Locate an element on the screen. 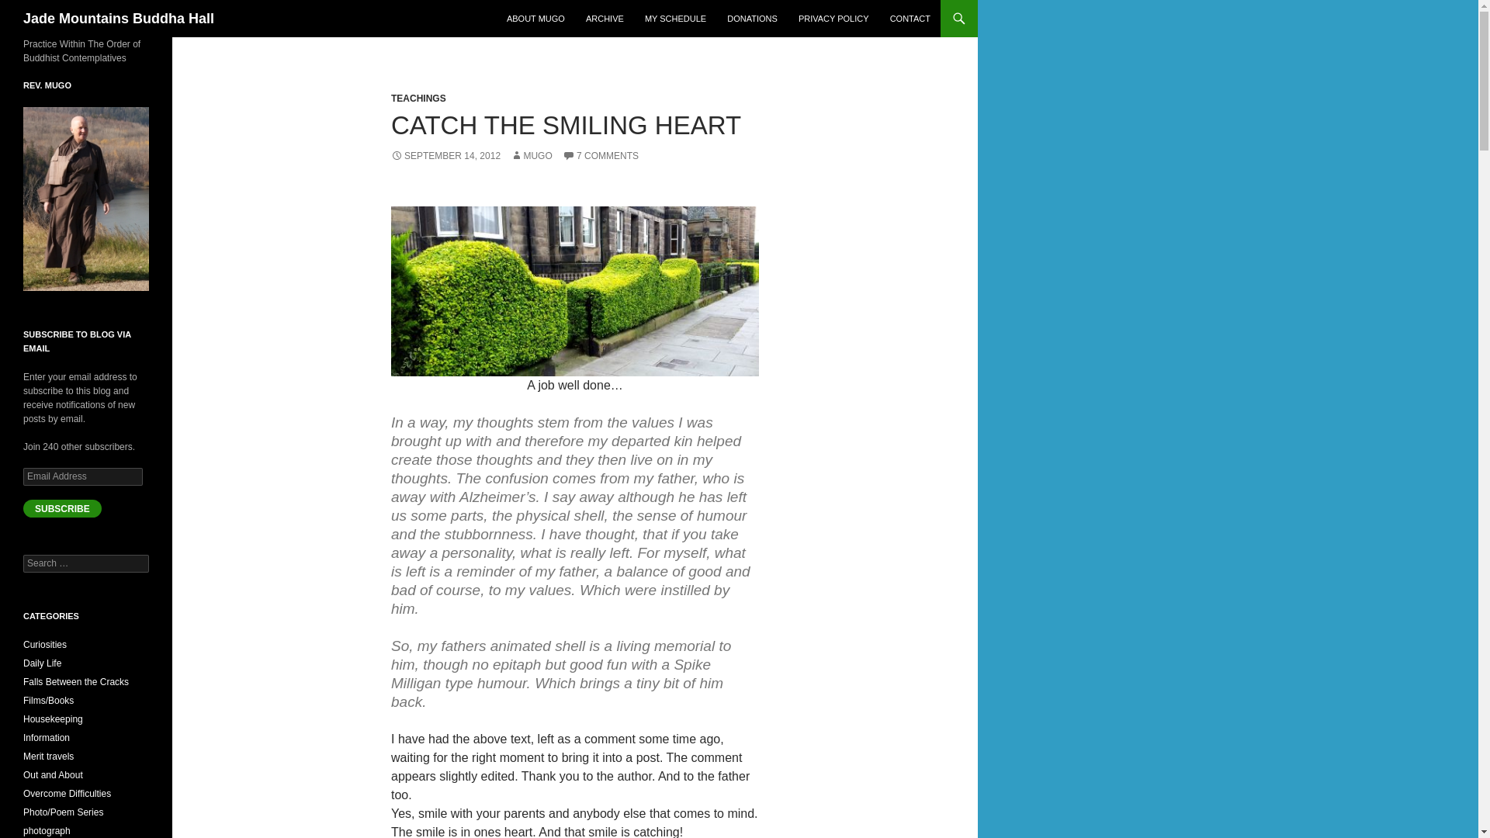  Jade Mountains Buddha Hall is located at coordinates (119, 19).